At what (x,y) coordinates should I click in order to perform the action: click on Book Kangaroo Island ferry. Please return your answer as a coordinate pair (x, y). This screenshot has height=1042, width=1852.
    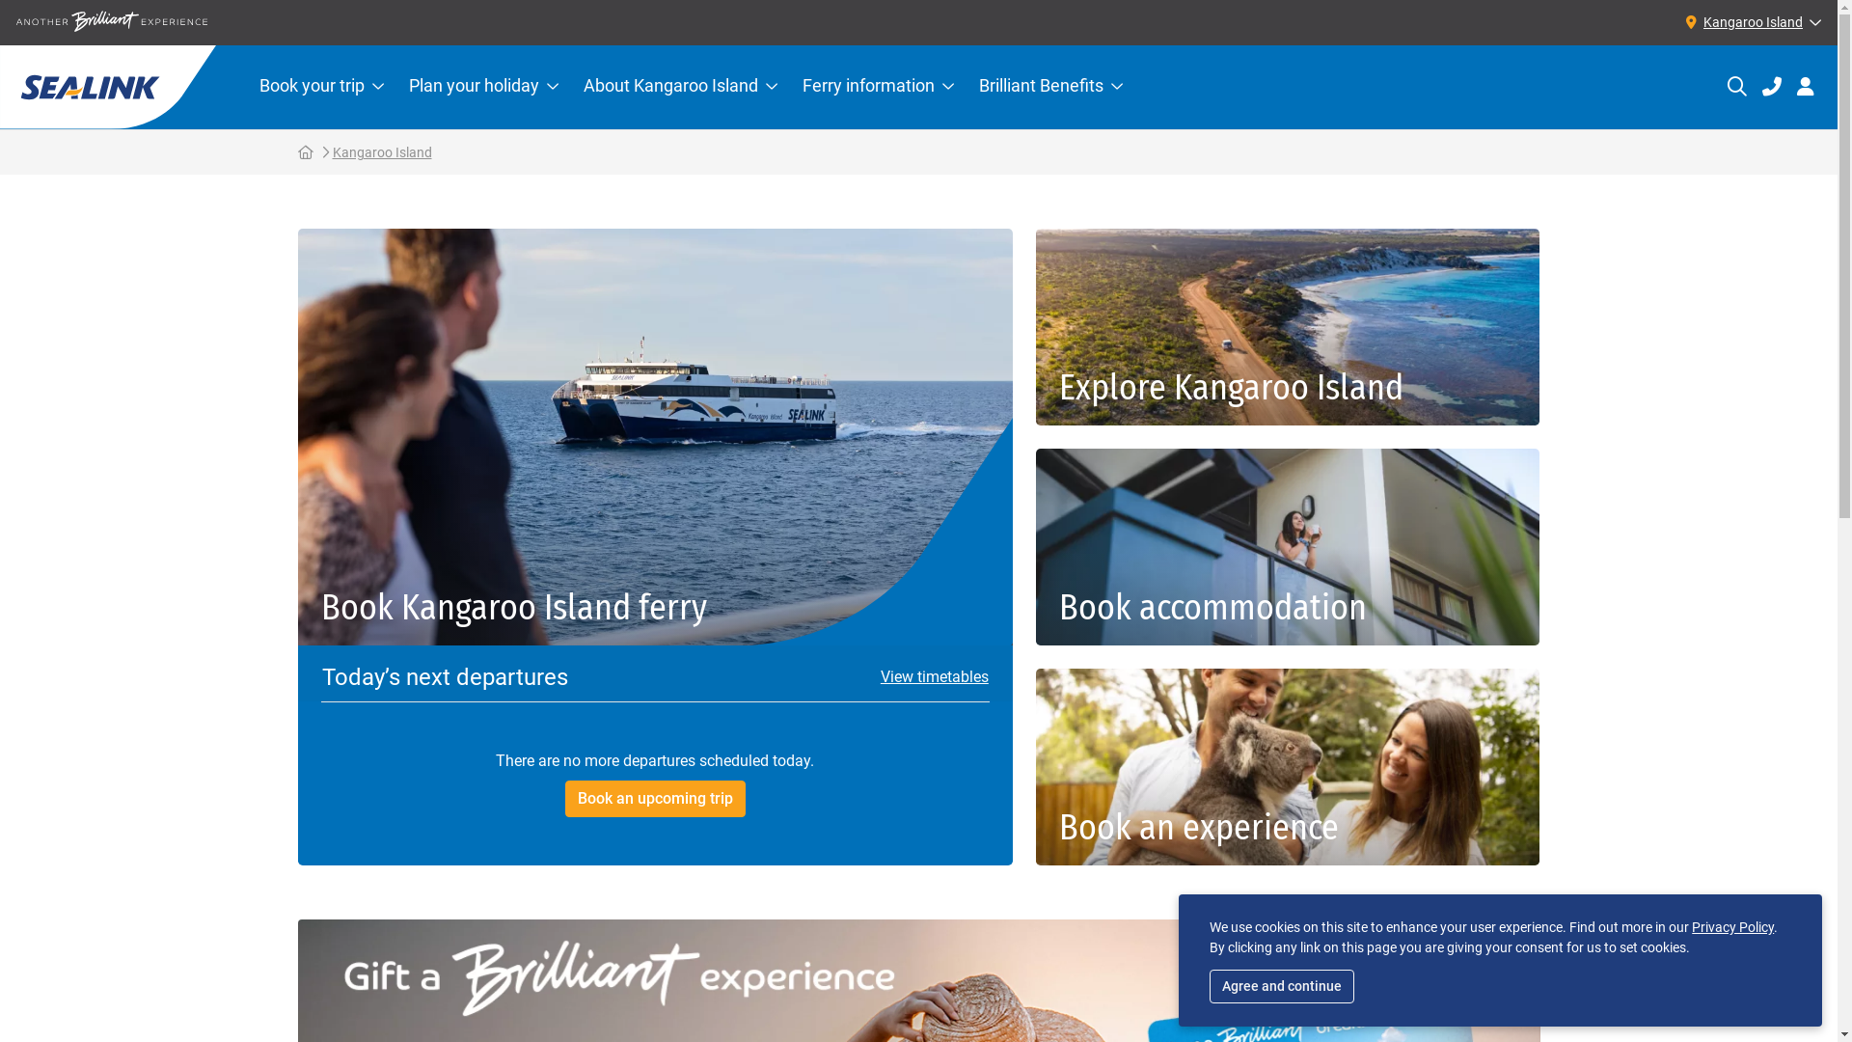
    Looking at the image, I should click on (654, 437).